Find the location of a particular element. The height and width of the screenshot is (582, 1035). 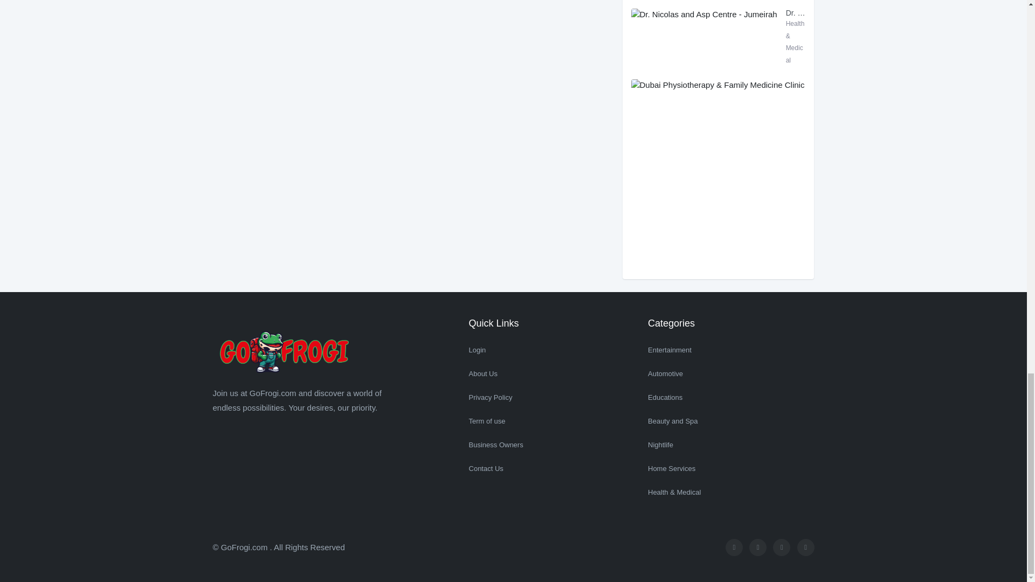

About Us is located at coordinates (552, 374).